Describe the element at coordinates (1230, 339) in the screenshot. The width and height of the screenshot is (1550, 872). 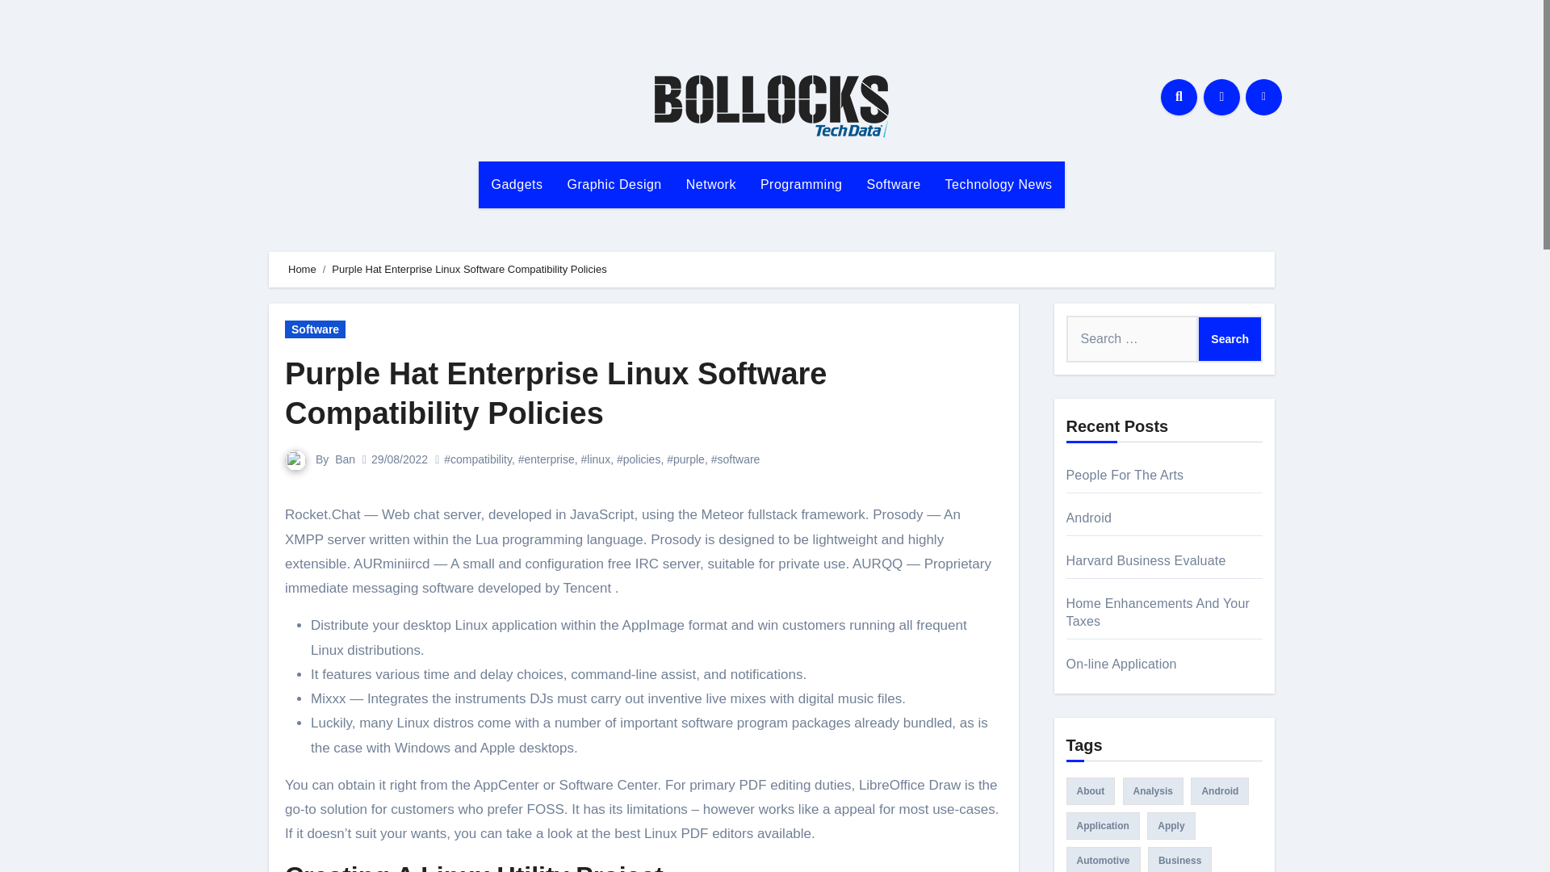
I see `Search` at that location.